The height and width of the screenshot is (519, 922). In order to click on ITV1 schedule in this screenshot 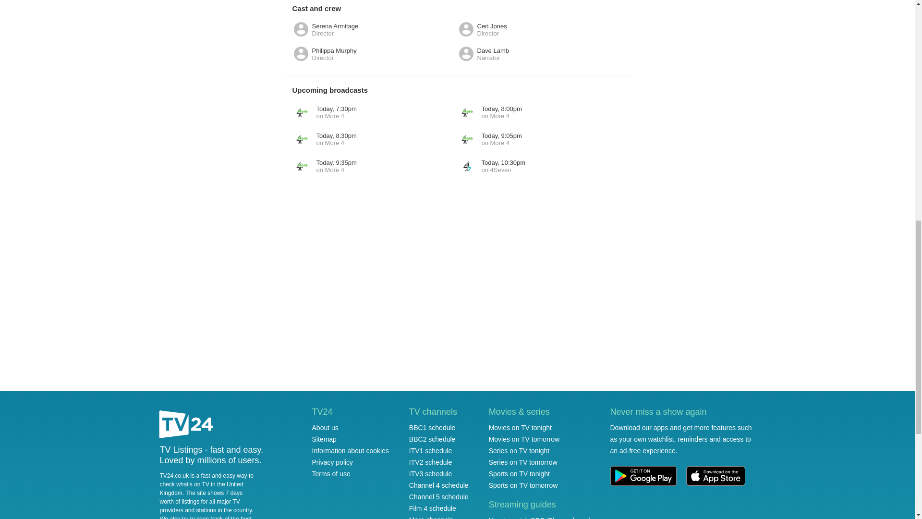, I will do `click(439, 485)`.